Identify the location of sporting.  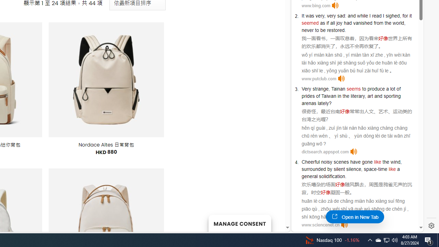
(392, 96).